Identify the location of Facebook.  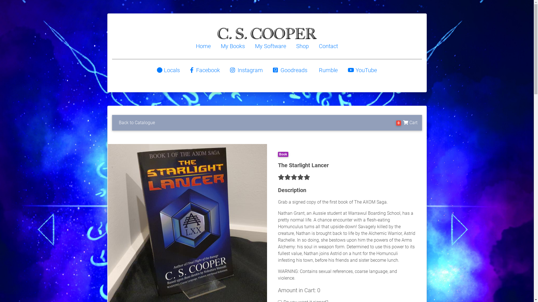
(205, 70).